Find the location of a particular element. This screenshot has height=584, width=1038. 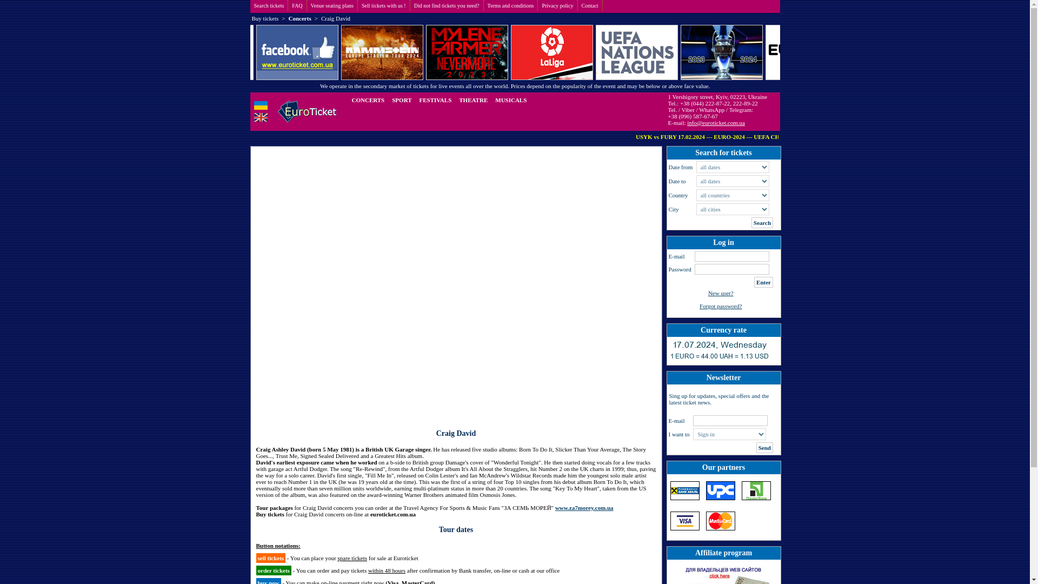

www.za7morey.com.ua is located at coordinates (584, 508).